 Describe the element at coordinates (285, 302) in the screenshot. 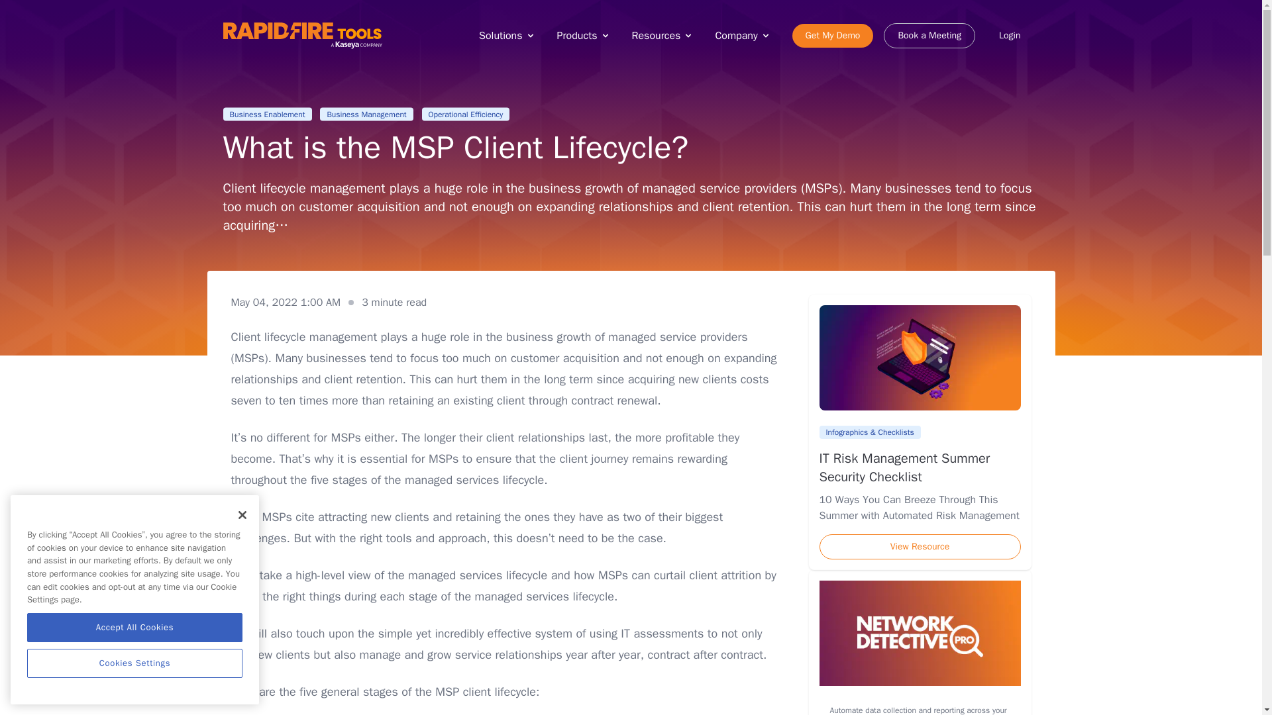

I see `May 04, 2022` at that location.